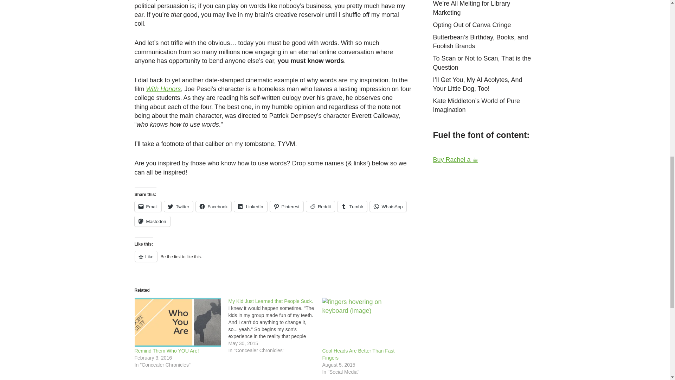  I want to click on Click to share on Mastodon, so click(152, 221).